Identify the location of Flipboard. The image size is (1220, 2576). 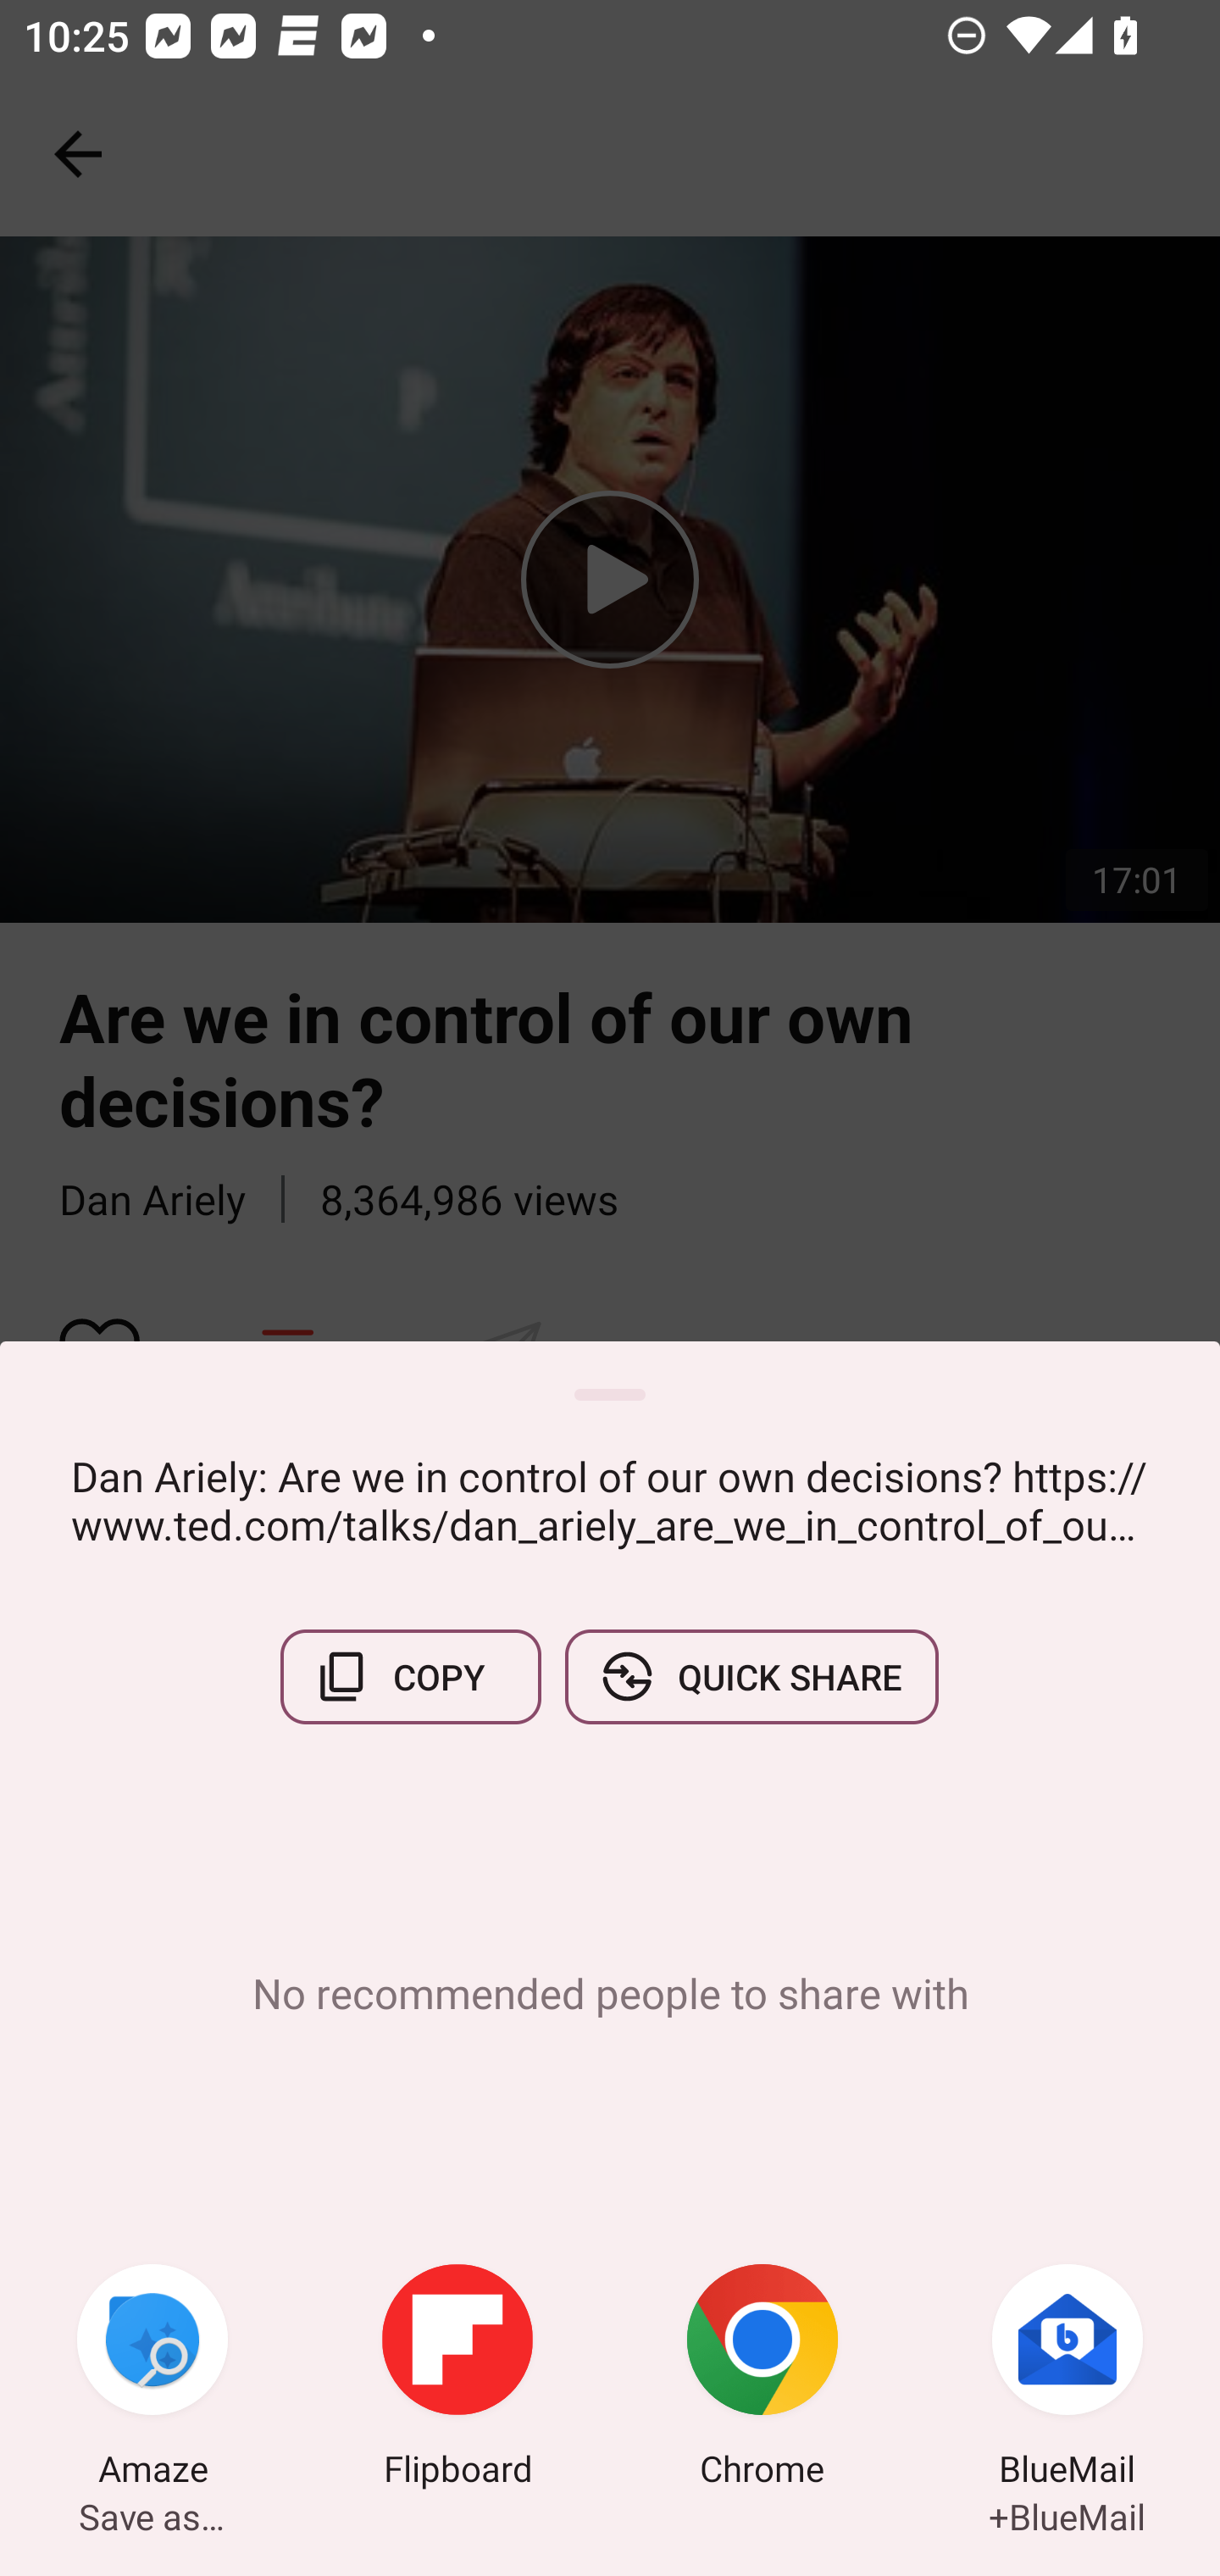
(457, 2379).